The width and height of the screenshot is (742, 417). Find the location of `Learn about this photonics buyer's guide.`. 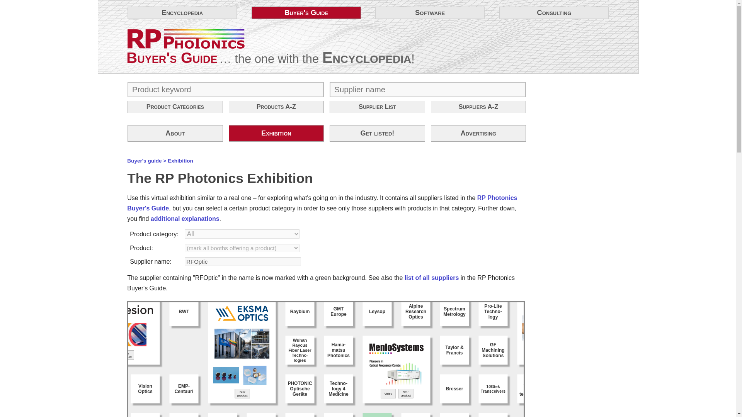

Learn about this photonics buyer's guide. is located at coordinates (175, 134).